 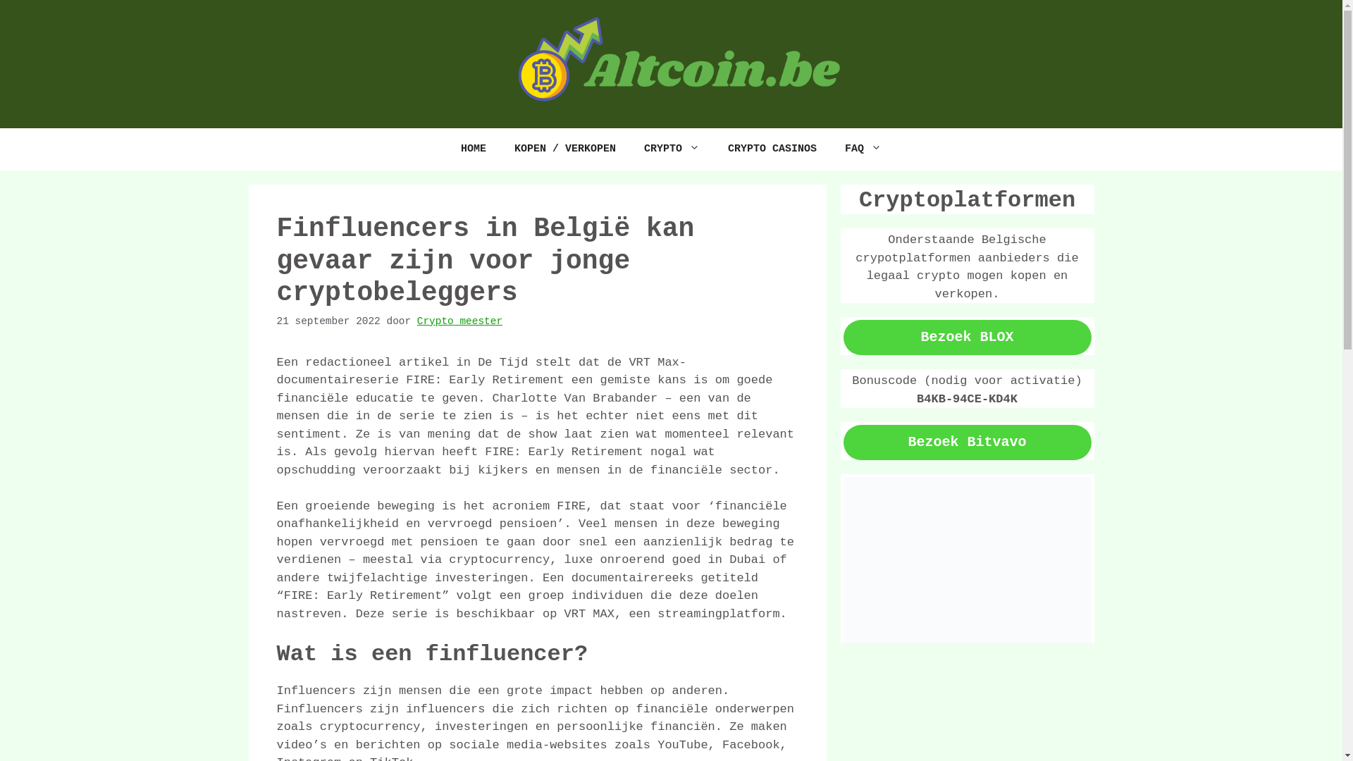 I want to click on Bezoek Bitvavo, so click(x=967, y=443).